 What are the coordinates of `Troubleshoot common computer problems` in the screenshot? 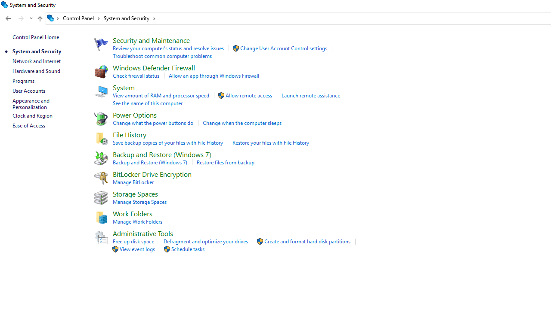 It's located at (162, 56).